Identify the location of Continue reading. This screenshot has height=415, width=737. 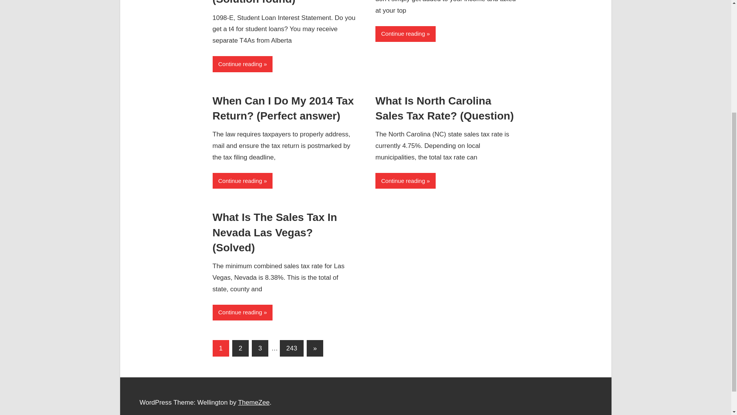
(405, 181).